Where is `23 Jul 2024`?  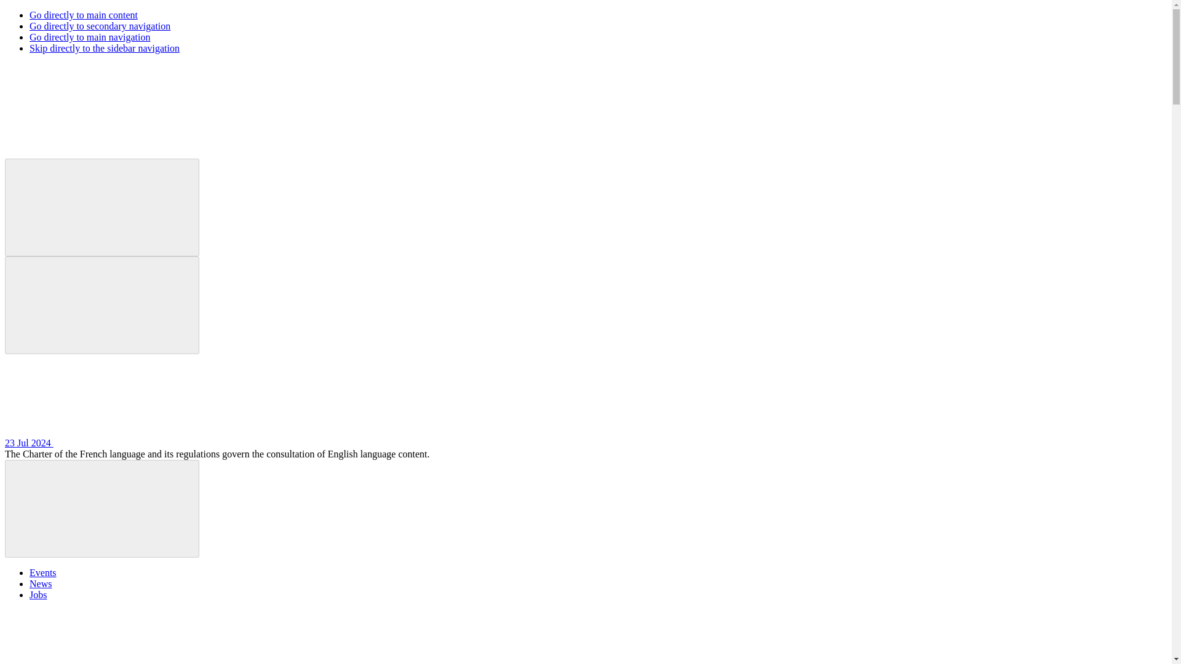
23 Jul 2024 is located at coordinates (121, 443).